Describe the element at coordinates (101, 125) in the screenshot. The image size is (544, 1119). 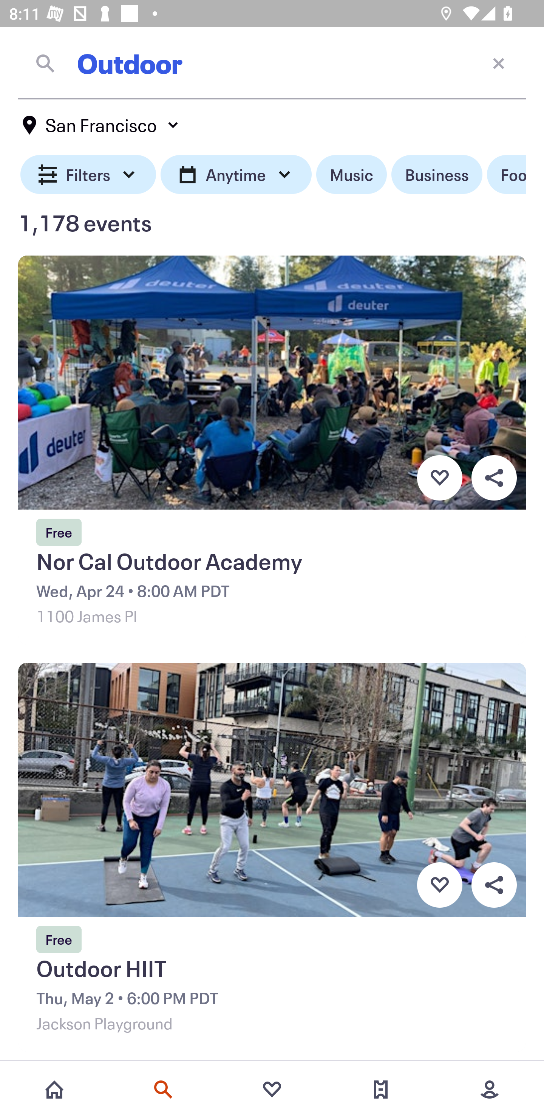
I see `San Francisco` at that location.